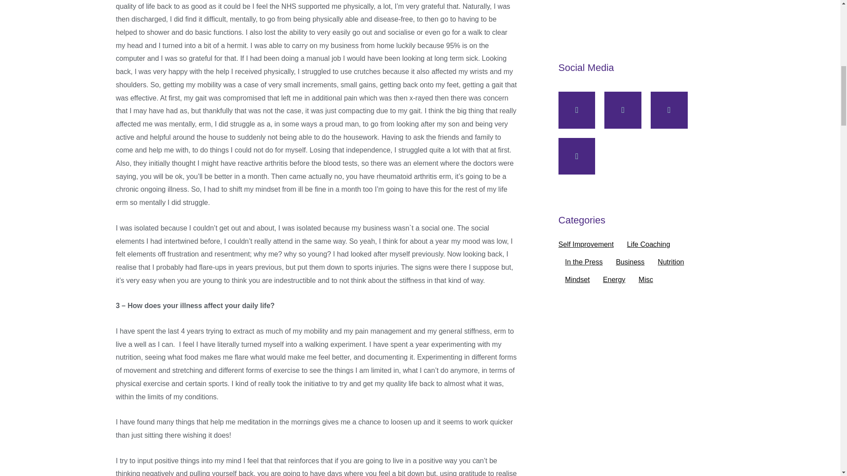  Describe the element at coordinates (577, 279) in the screenshot. I see `Mindset` at that location.